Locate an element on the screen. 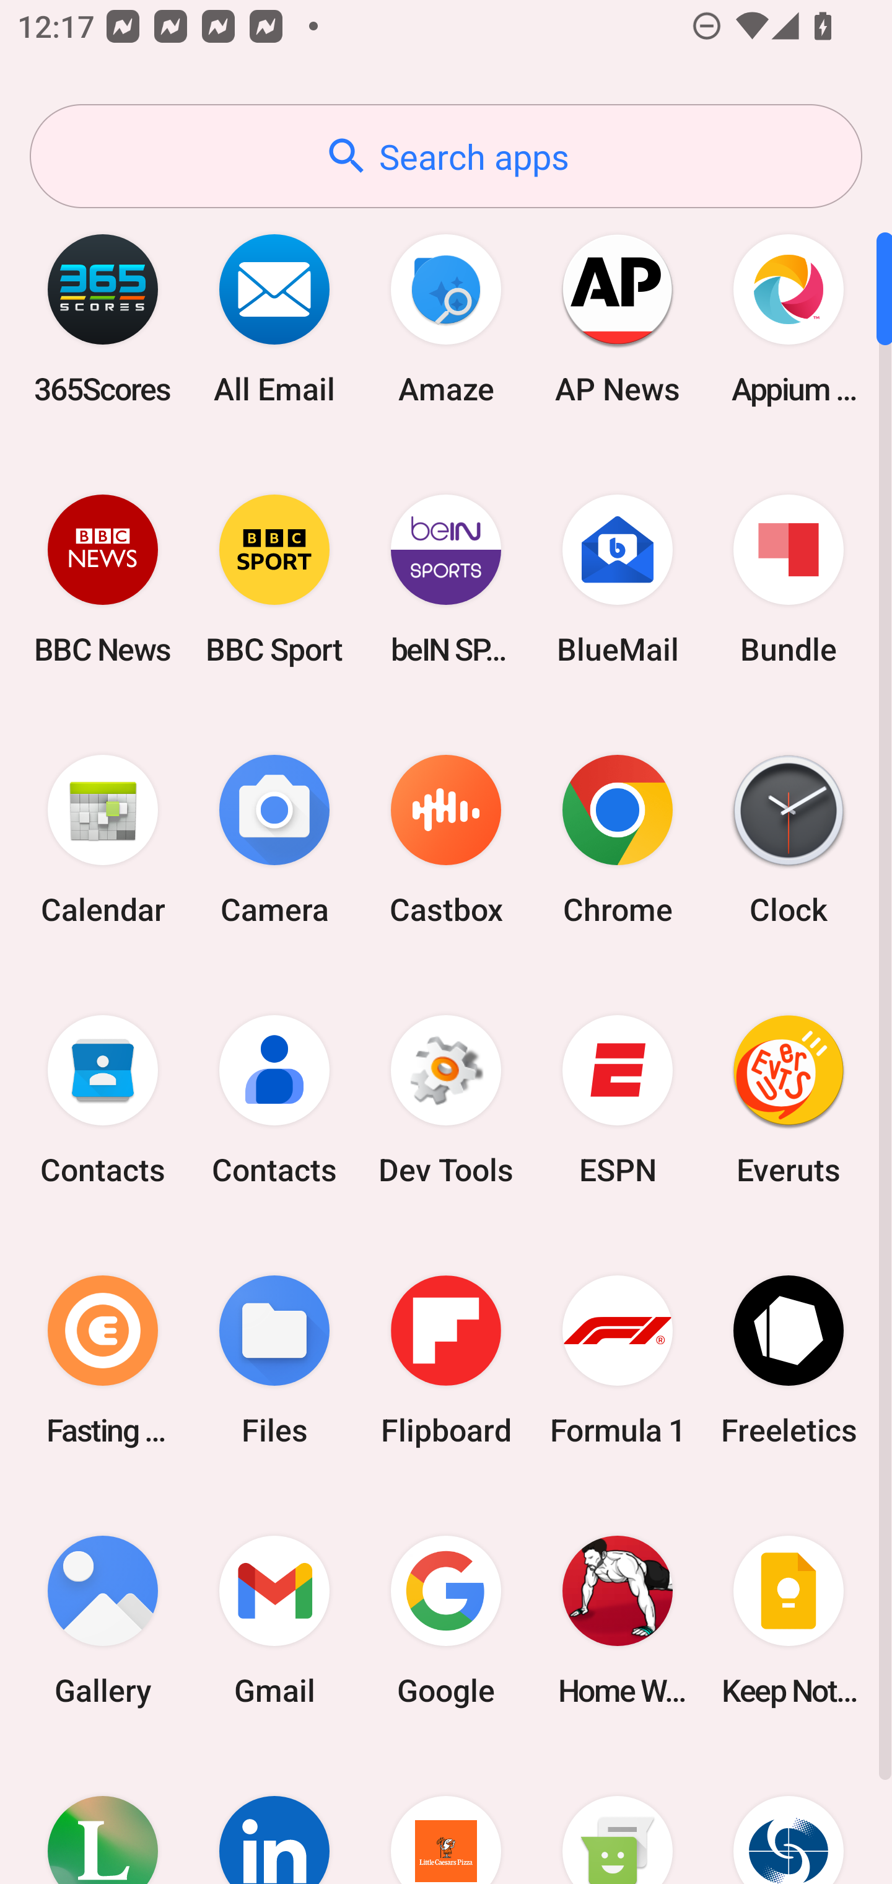  Fasting Coach is located at coordinates (103, 1360).